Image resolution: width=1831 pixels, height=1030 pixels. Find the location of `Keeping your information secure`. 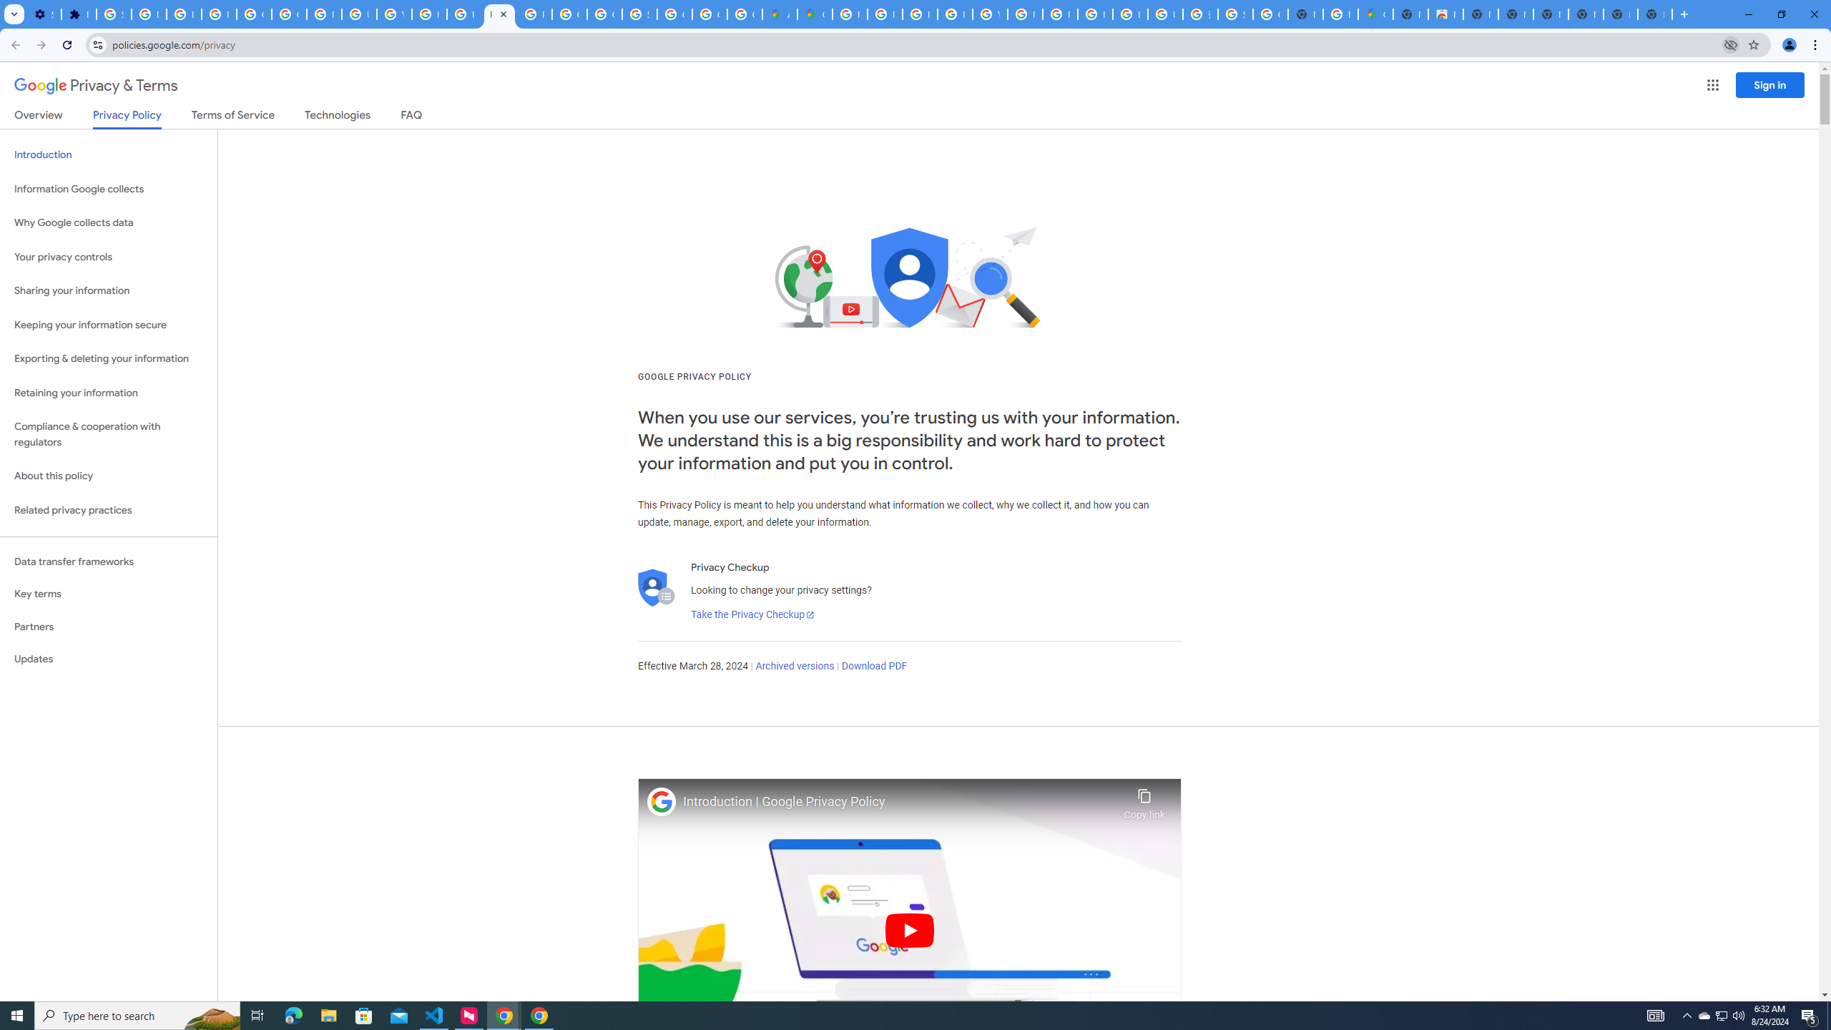

Keeping your information secure is located at coordinates (109, 325).